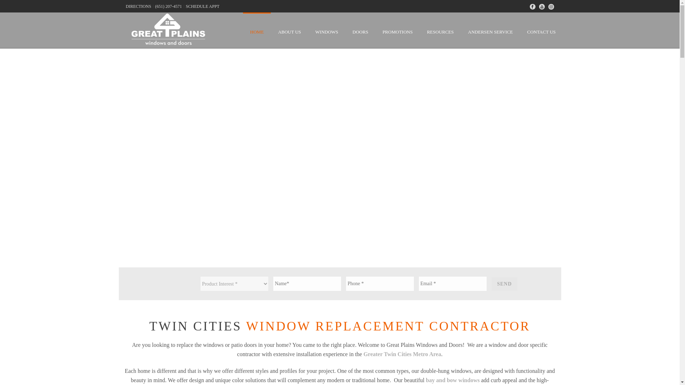 The height and width of the screenshot is (385, 685). Describe the element at coordinates (327, 30) in the screenshot. I see `WINDOWS` at that location.